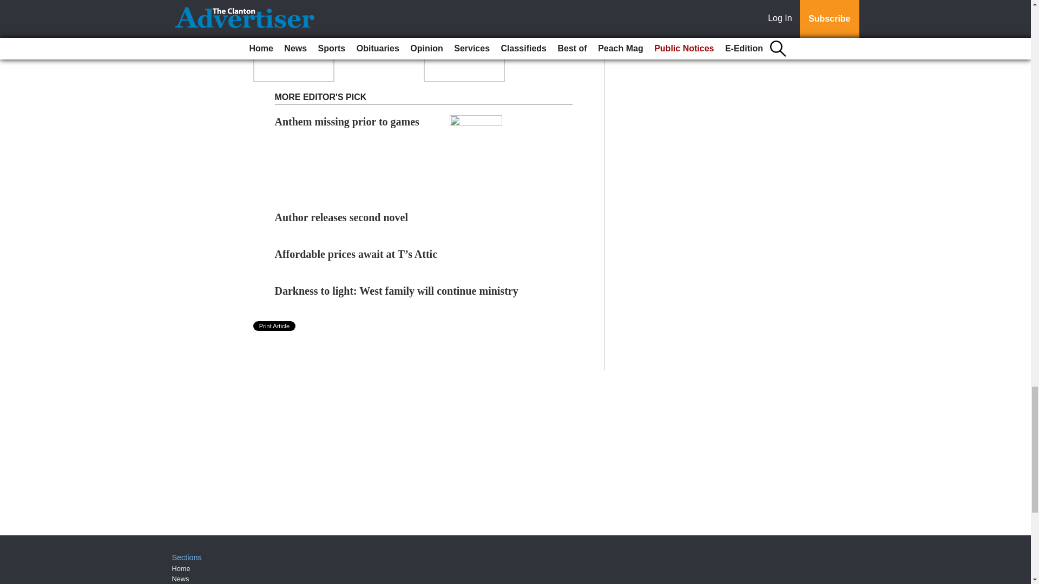 This screenshot has height=584, width=1039. I want to click on Print Article, so click(275, 326).